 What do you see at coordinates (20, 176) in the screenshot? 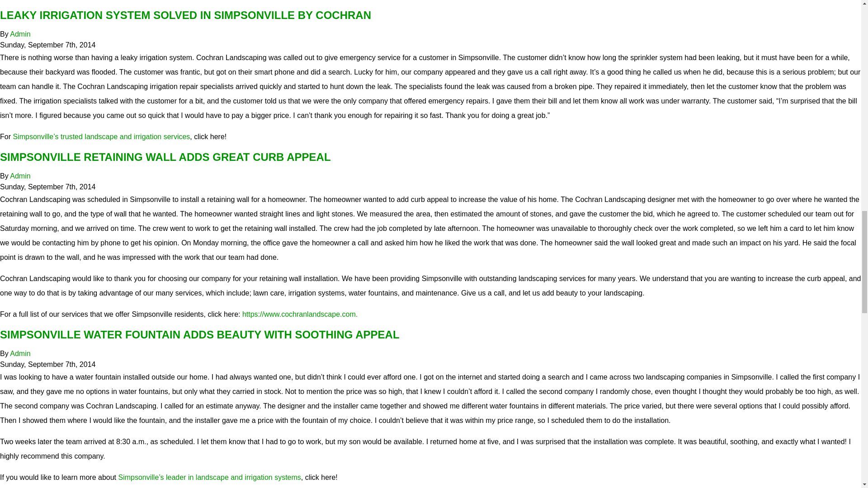
I see `Admin` at bounding box center [20, 176].